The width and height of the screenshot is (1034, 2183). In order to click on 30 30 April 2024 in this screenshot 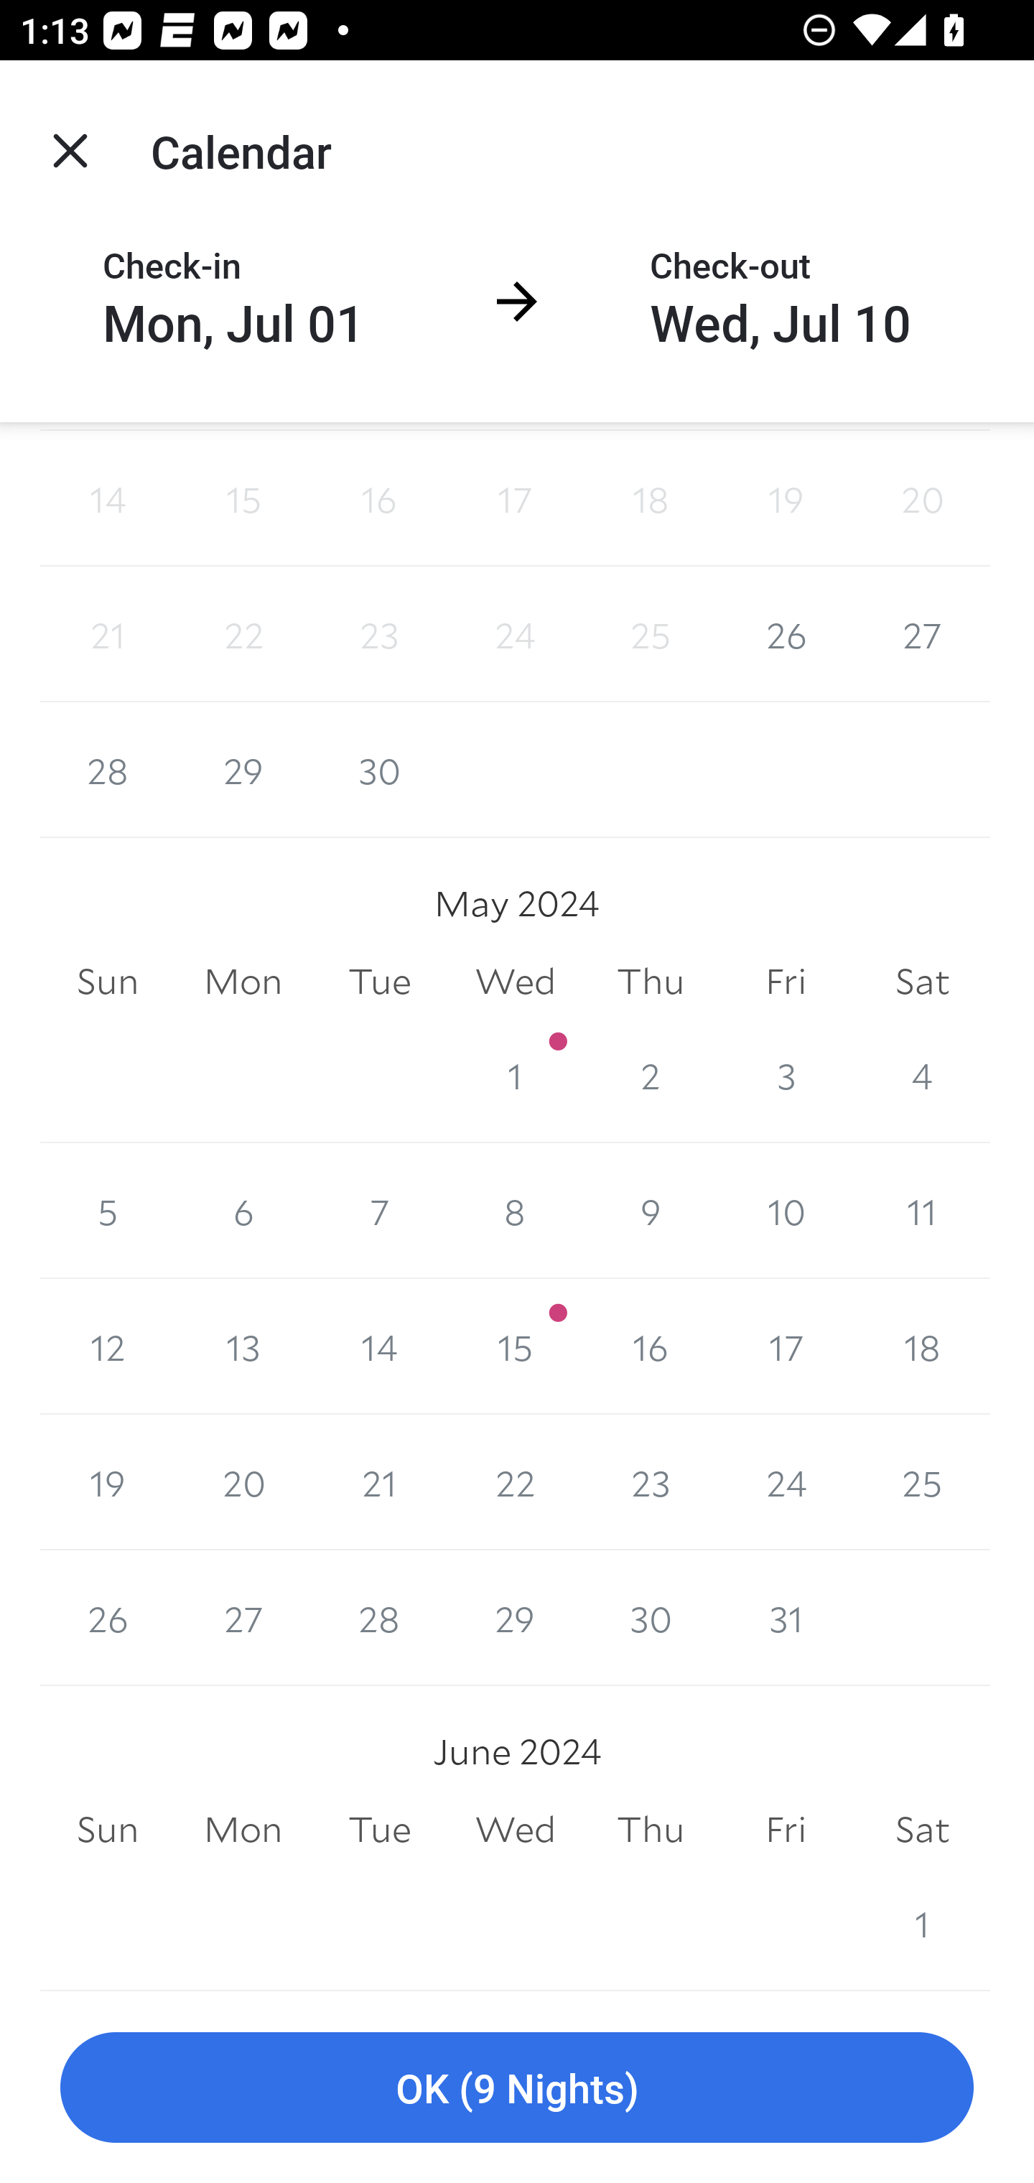, I will do `click(379, 770)`.